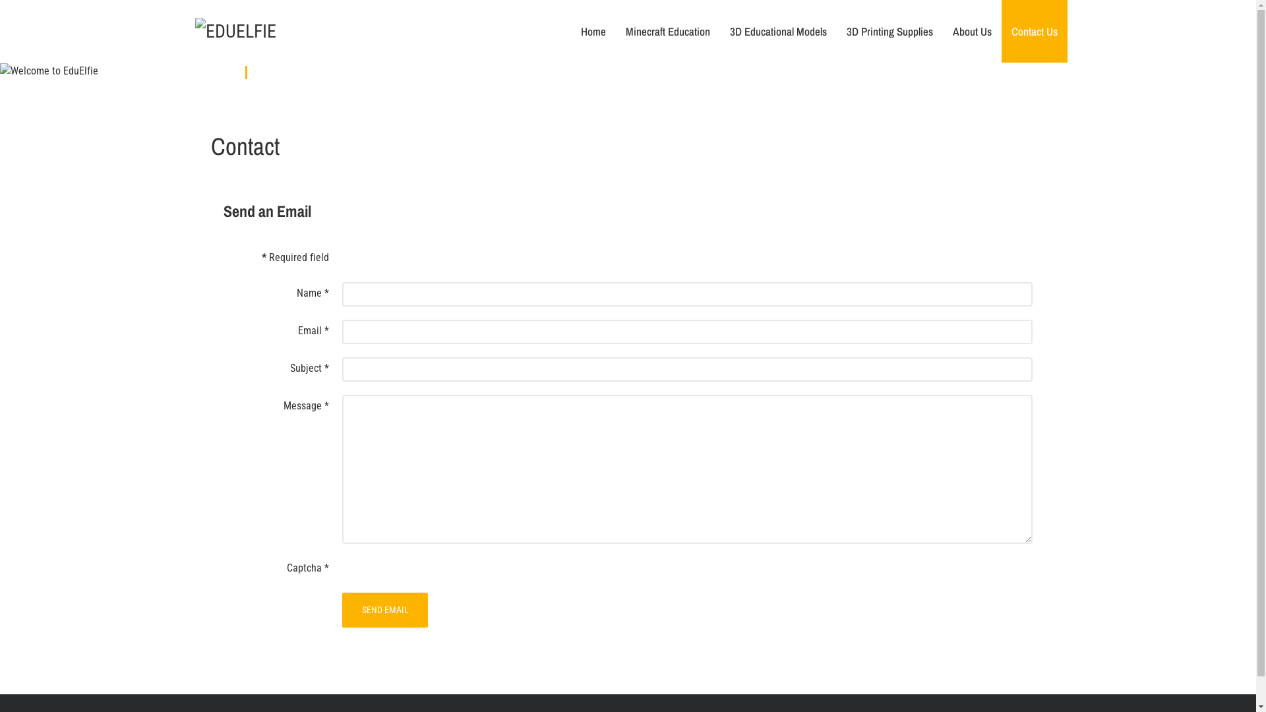  Describe the element at coordinates (593, 32) in the screenshot. I see `Home` at that location.